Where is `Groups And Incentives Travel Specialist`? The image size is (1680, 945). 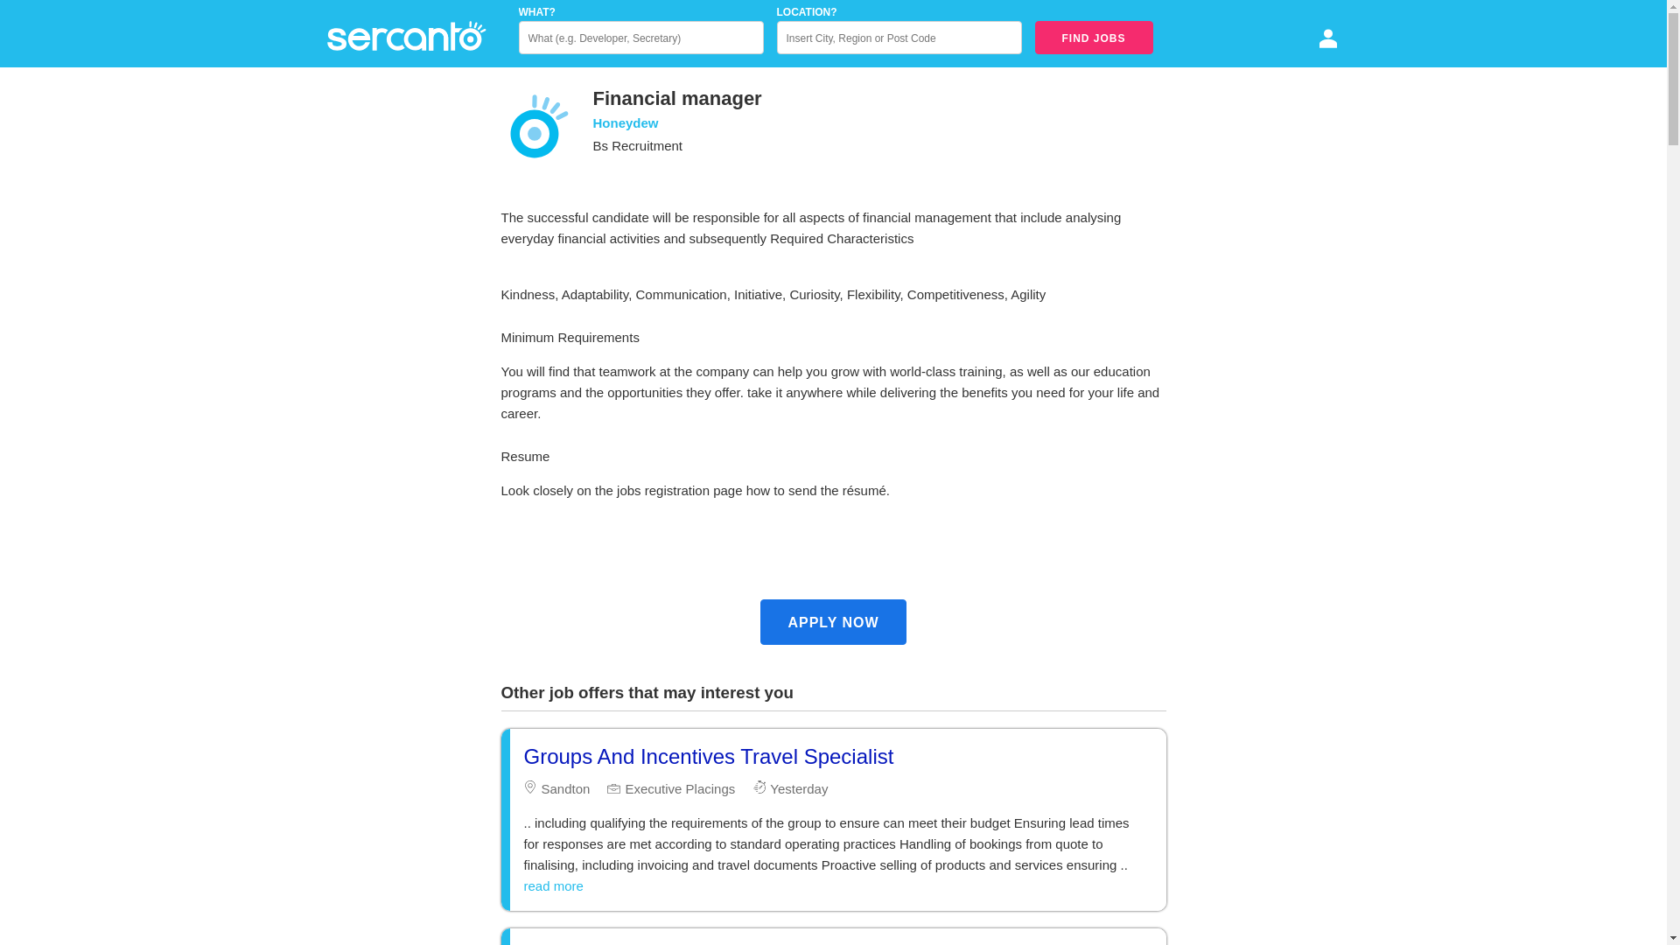
Groups And Incentives Travel Specialist is located at coordinates (708, 756).